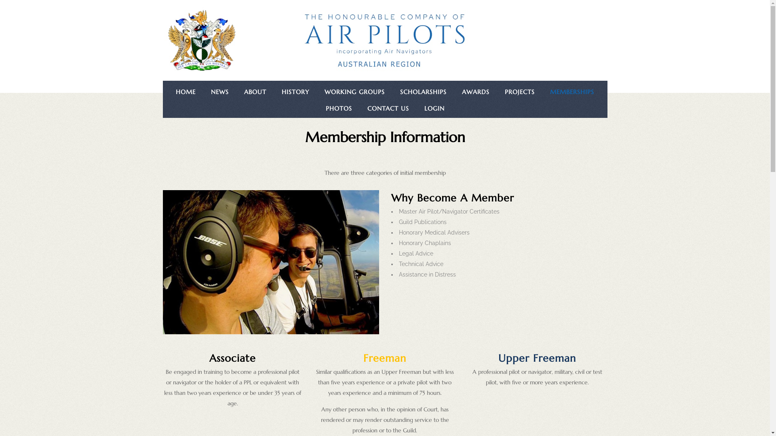 The height and width of the screenshot is (436, 776). I want to click on WORKING GROUPS, so click(354, 92).